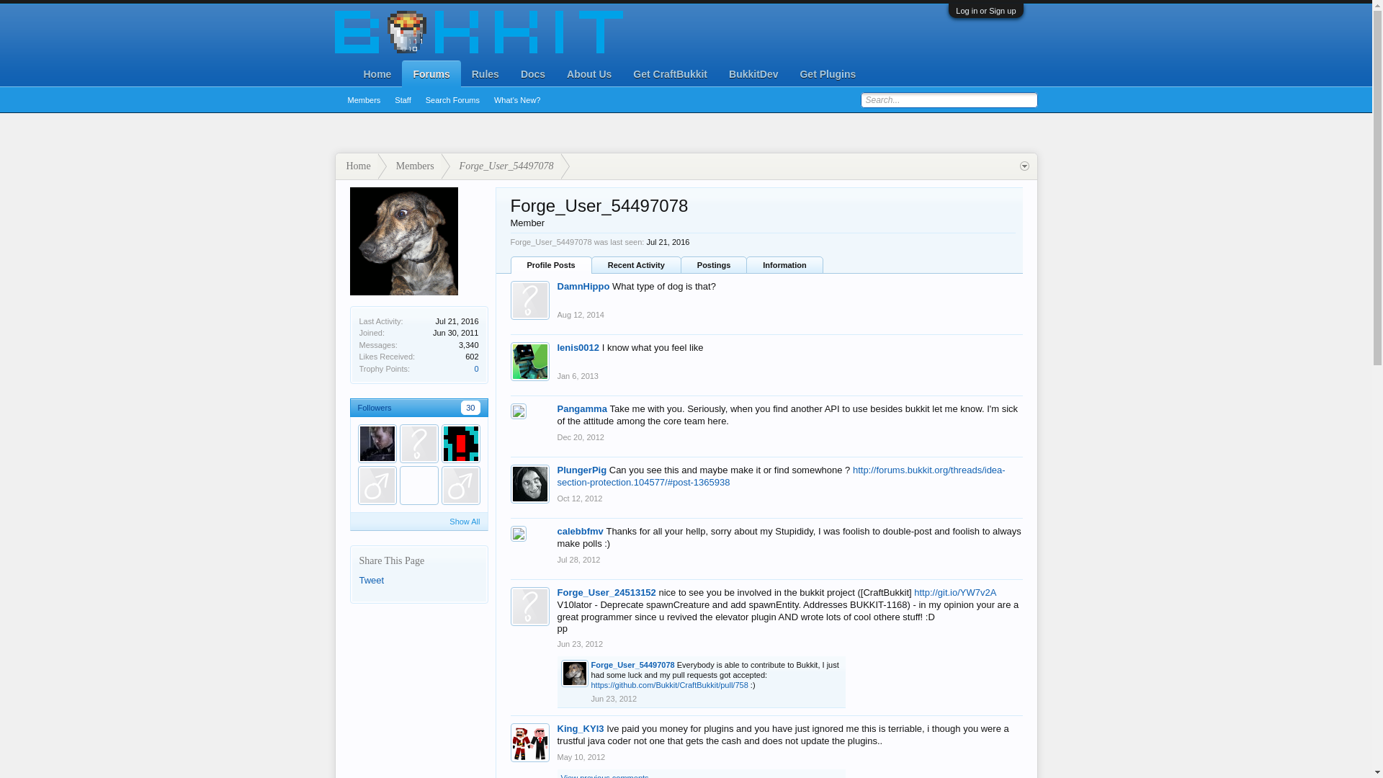 The image size is (1383, 778). What do you see at coordinates (637, 265) in the screenshot?
I see `Recent Activity` at bounding box center [637, 265].